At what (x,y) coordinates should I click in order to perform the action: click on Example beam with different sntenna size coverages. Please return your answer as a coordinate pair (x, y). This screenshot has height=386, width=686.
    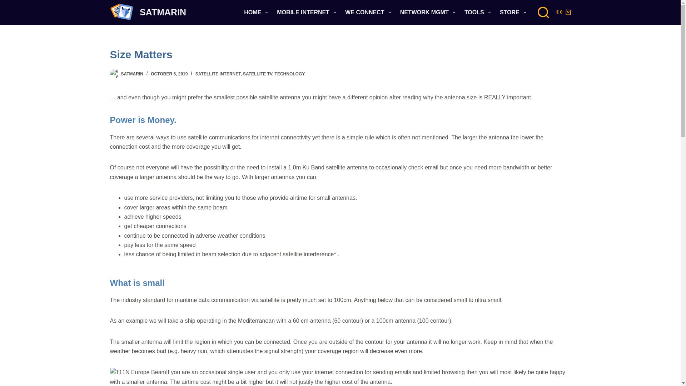
    Looking at the image, I should click on (138, 372).